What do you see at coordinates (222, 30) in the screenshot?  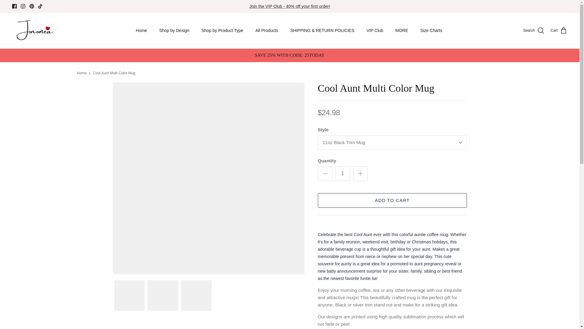 I see `Shop by Product Type` at bounding box center [222, 30].